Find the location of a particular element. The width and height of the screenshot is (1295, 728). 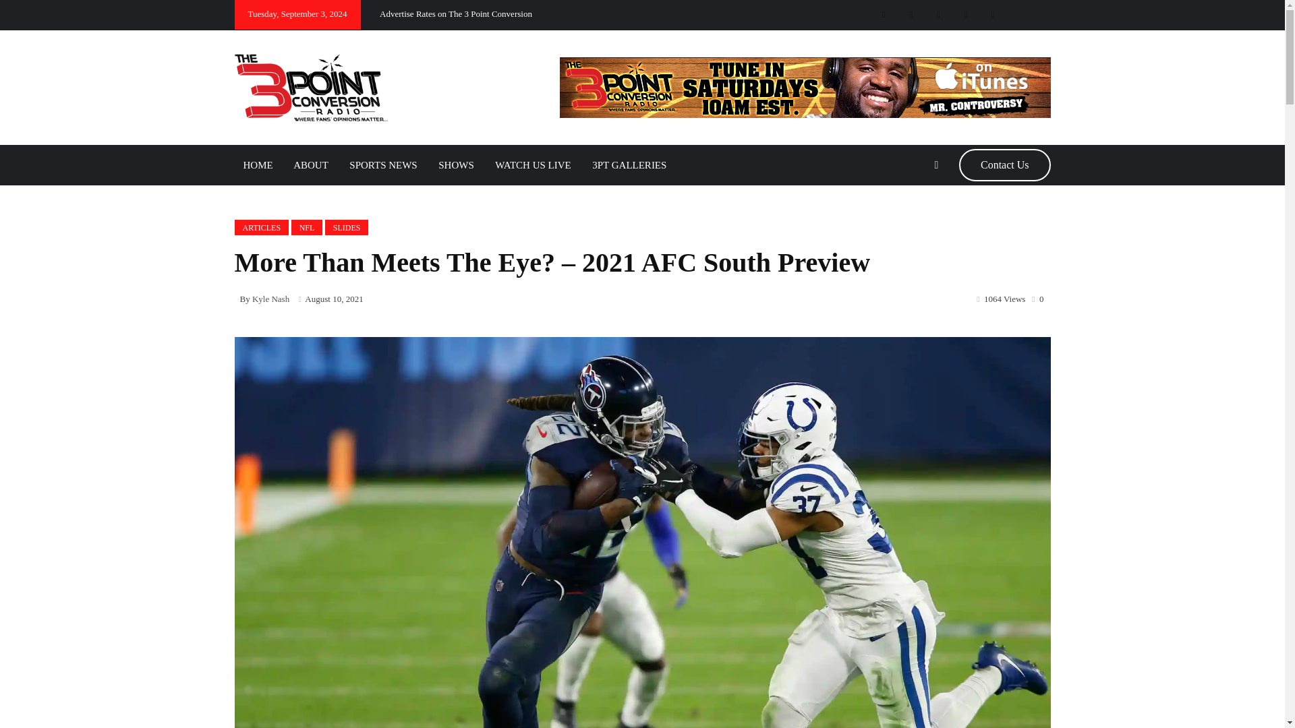

SPORTS NEWS is located at coordinates (383, 164).